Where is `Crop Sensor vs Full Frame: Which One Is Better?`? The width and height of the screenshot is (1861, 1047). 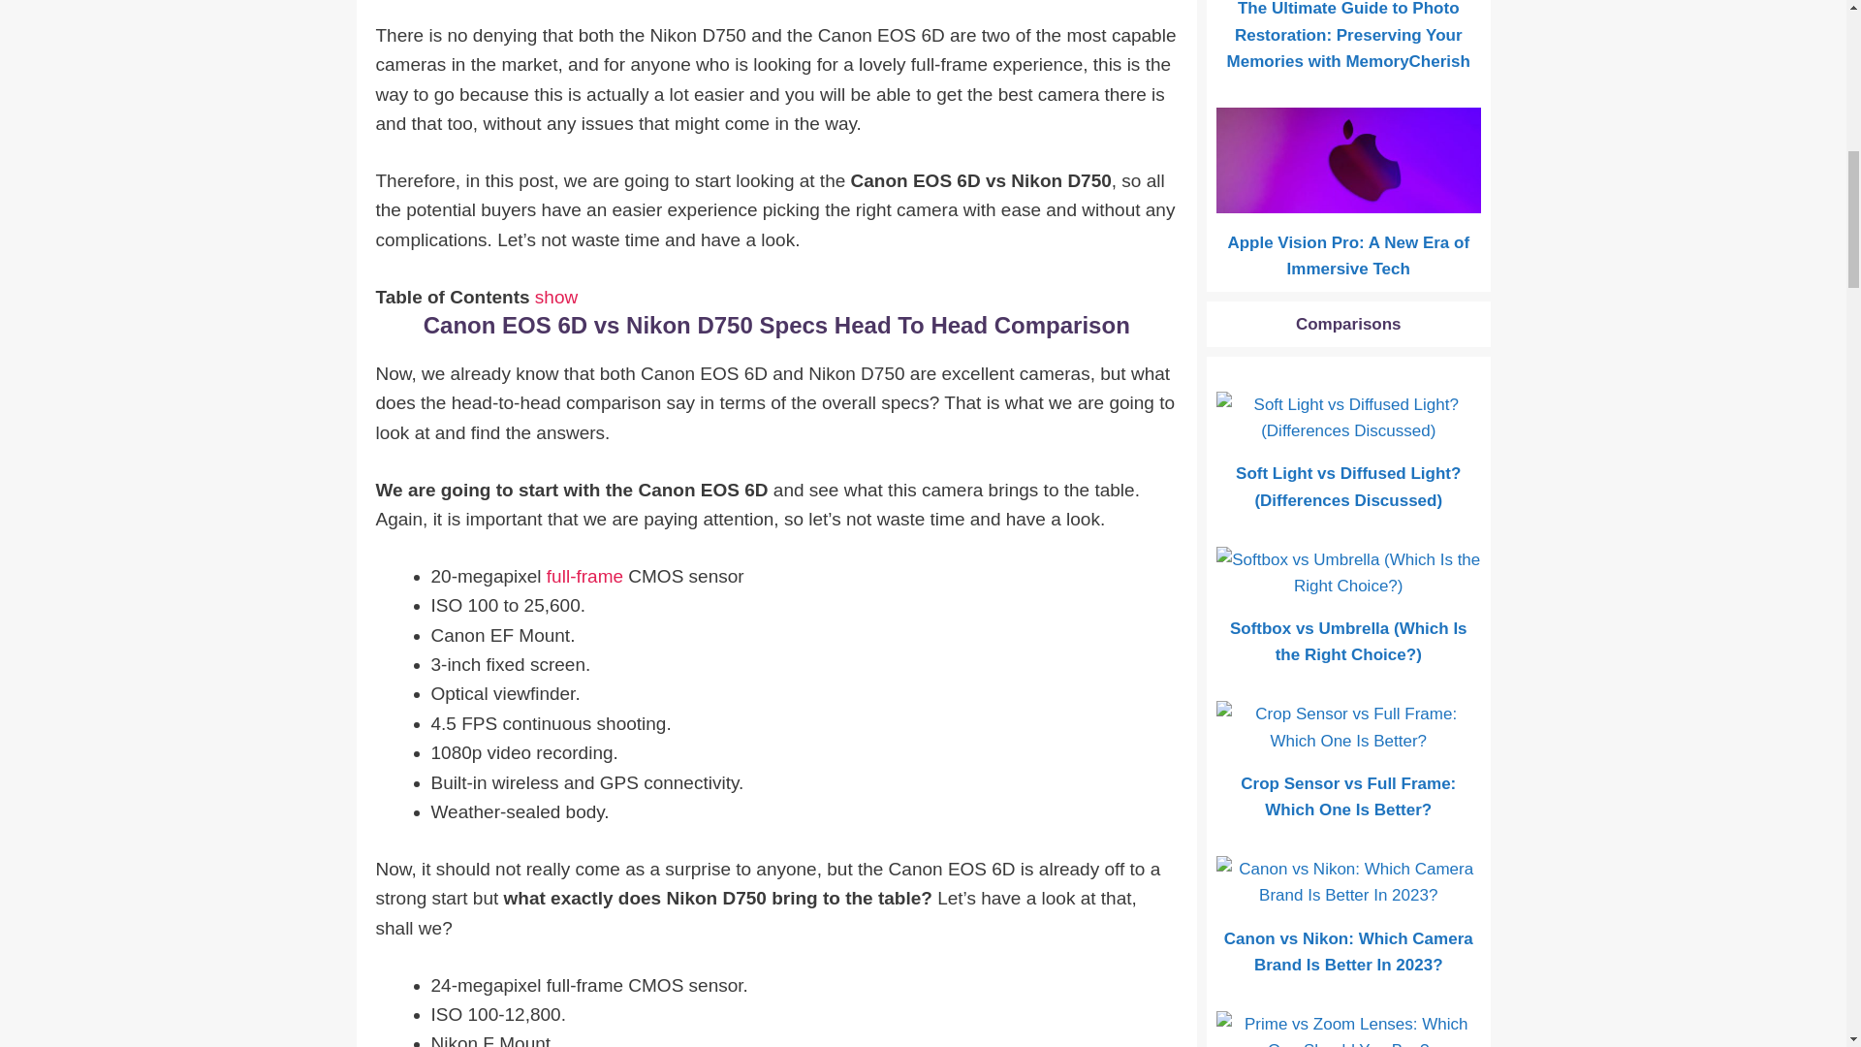 Crop Sensor vs Full Frame: Which One Is Better? is located at coordinates (1349, 741).